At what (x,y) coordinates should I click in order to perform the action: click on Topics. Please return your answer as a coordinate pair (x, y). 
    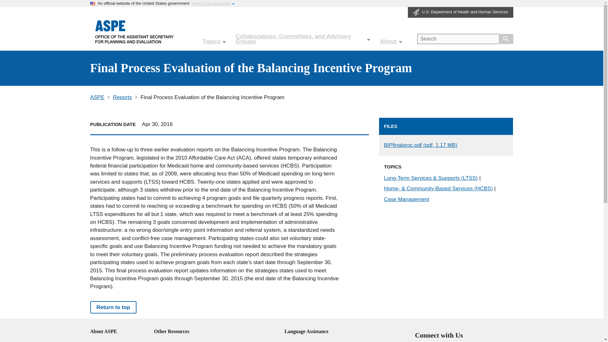
    Looking at the image, I should click on (213, 41).